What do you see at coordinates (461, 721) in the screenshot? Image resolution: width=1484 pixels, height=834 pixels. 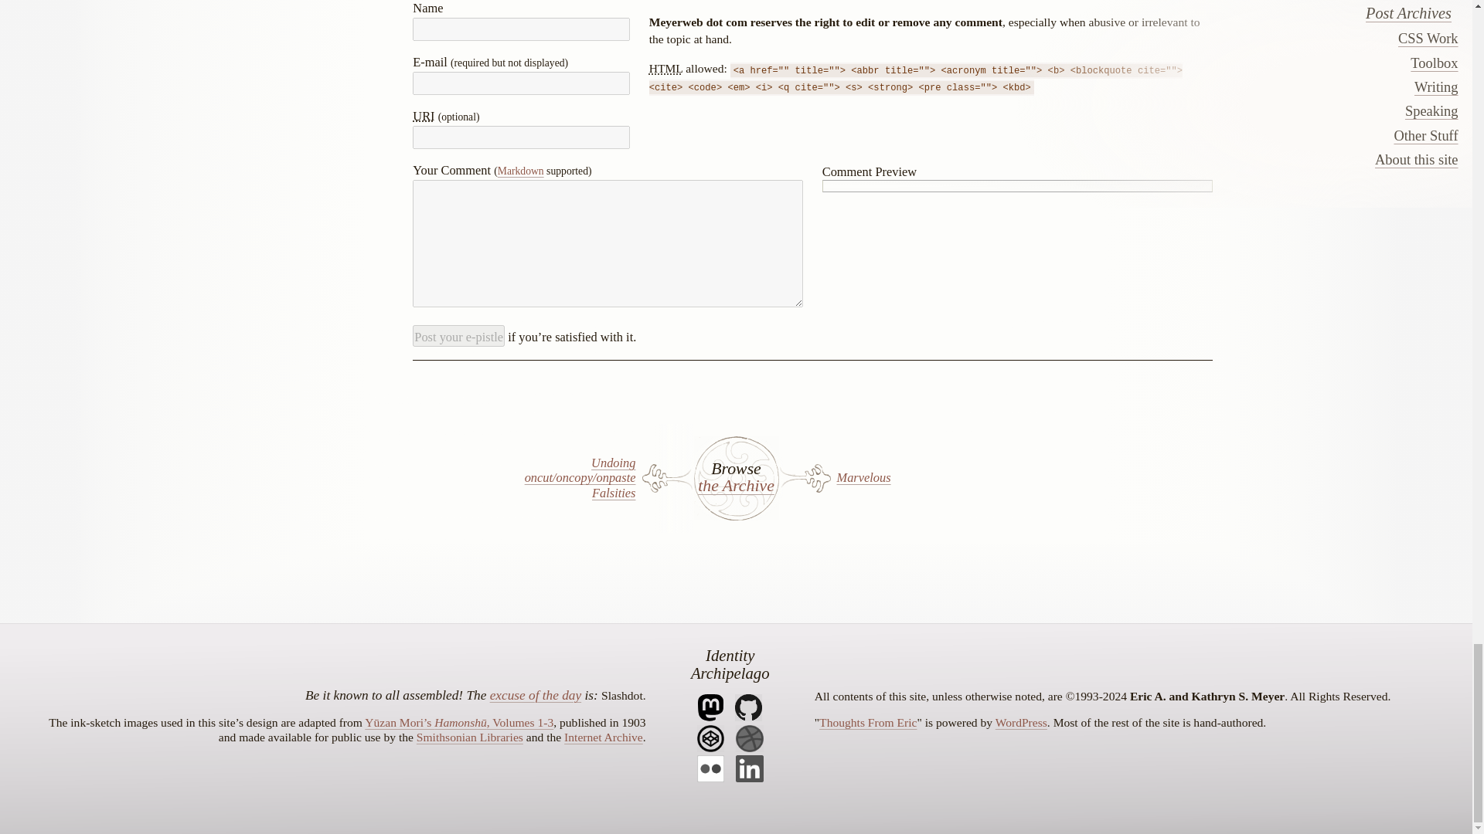 I see `In English: Wave Forms` at bounding box center [461, 721].